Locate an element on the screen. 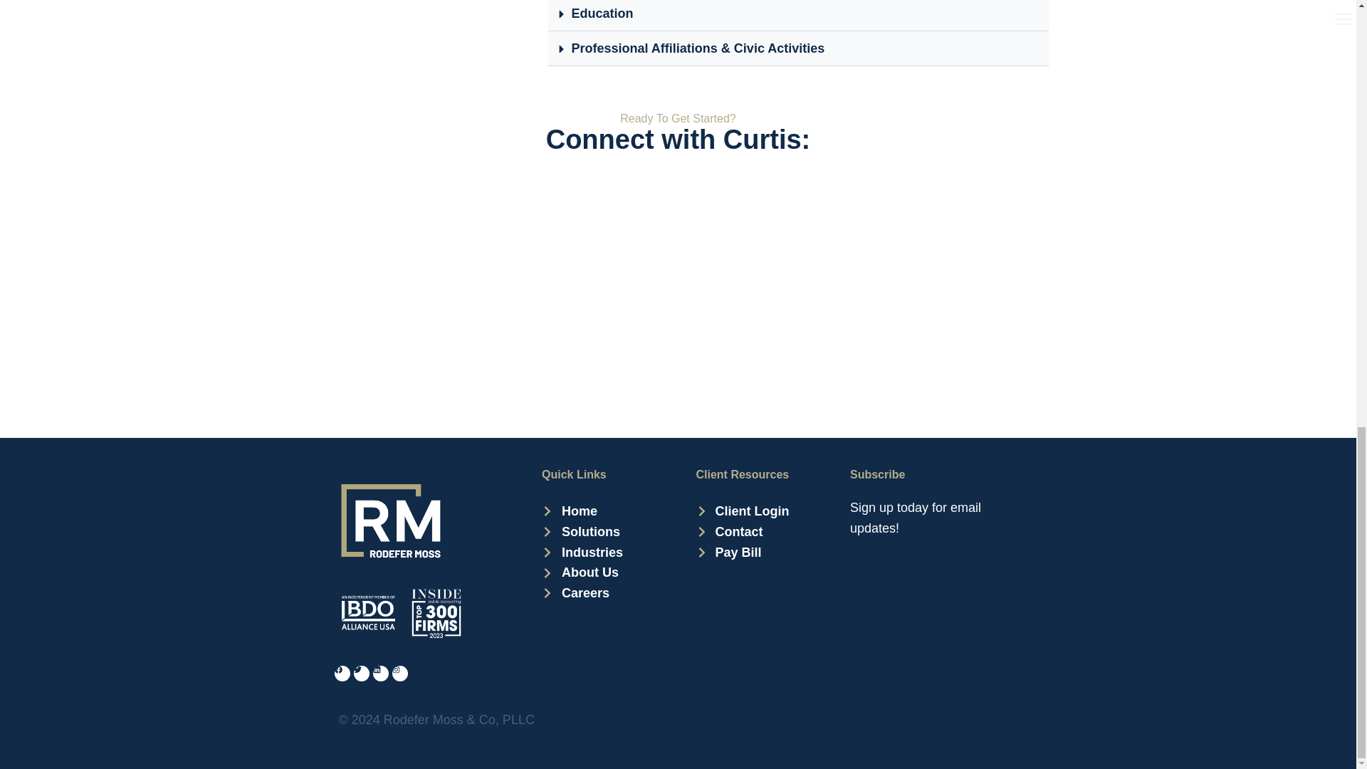 The height and width of the screenshot is (769, 1367). Careers is located at coordinates (582, 592).